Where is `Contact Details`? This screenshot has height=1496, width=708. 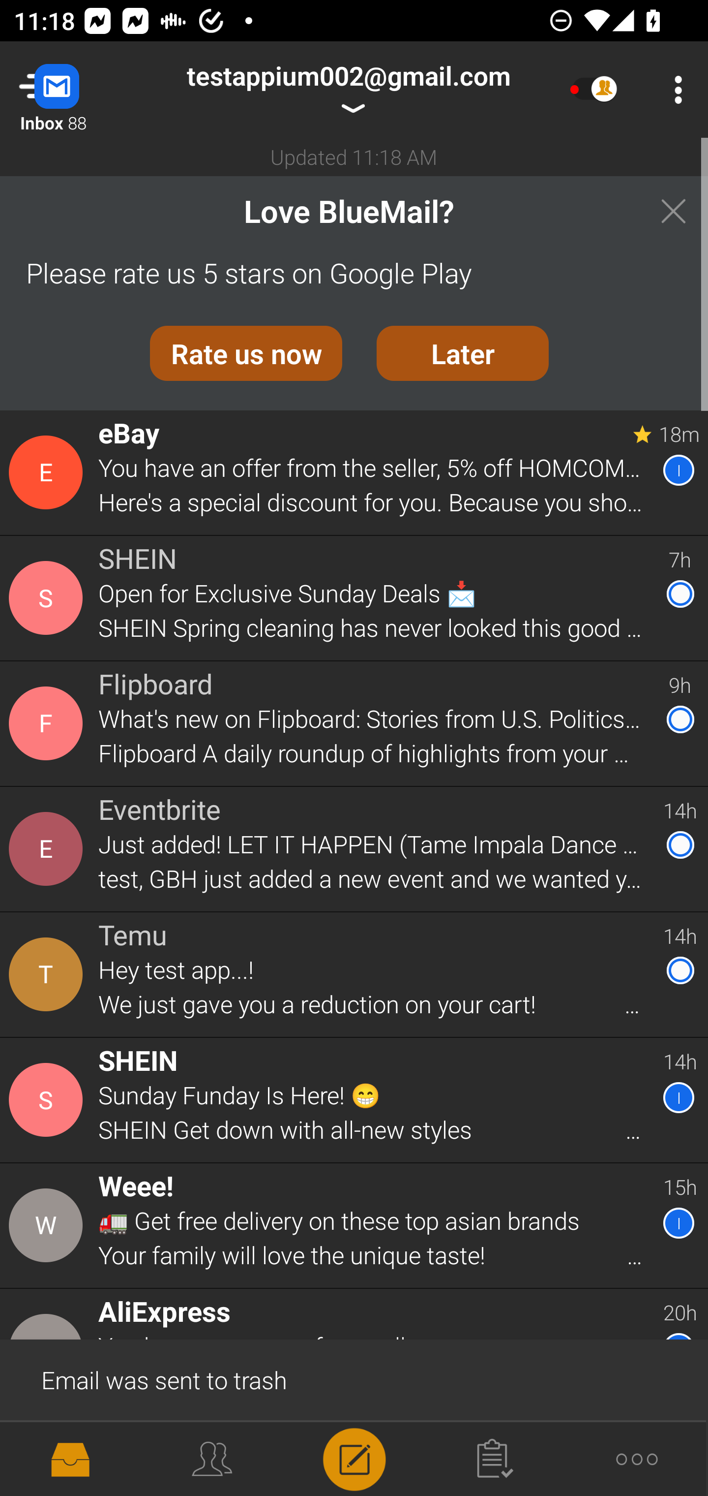 Contact Details is located at coordinates (48, 597).